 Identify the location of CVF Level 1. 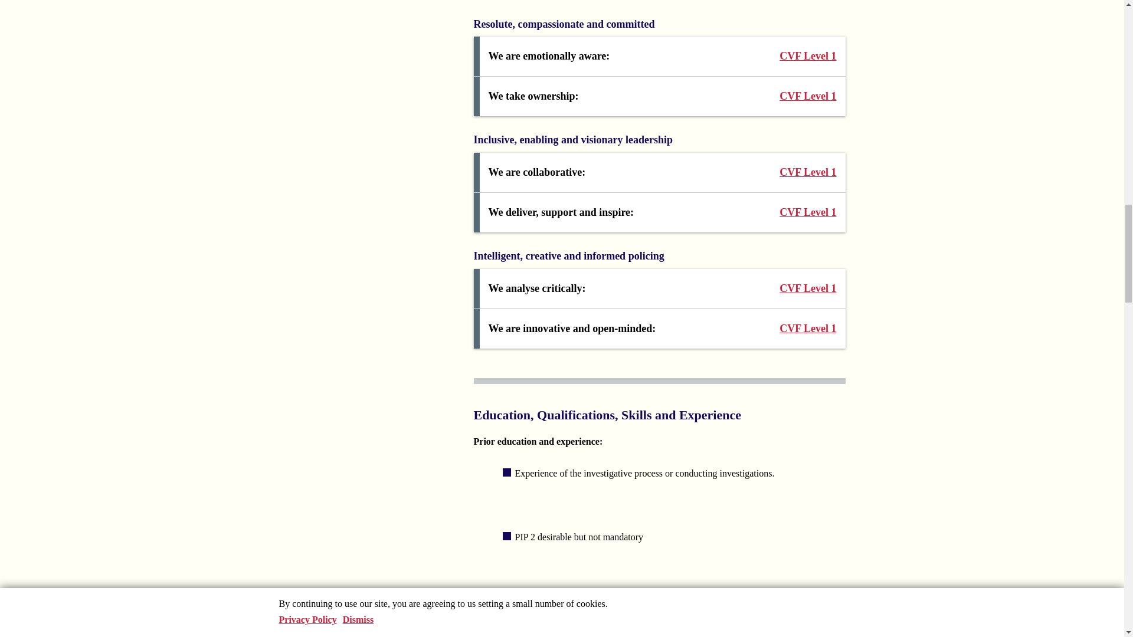
(805, 172).